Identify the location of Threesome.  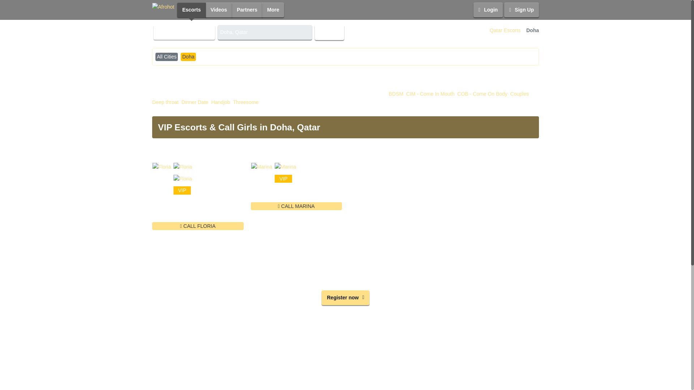
(245, 102).